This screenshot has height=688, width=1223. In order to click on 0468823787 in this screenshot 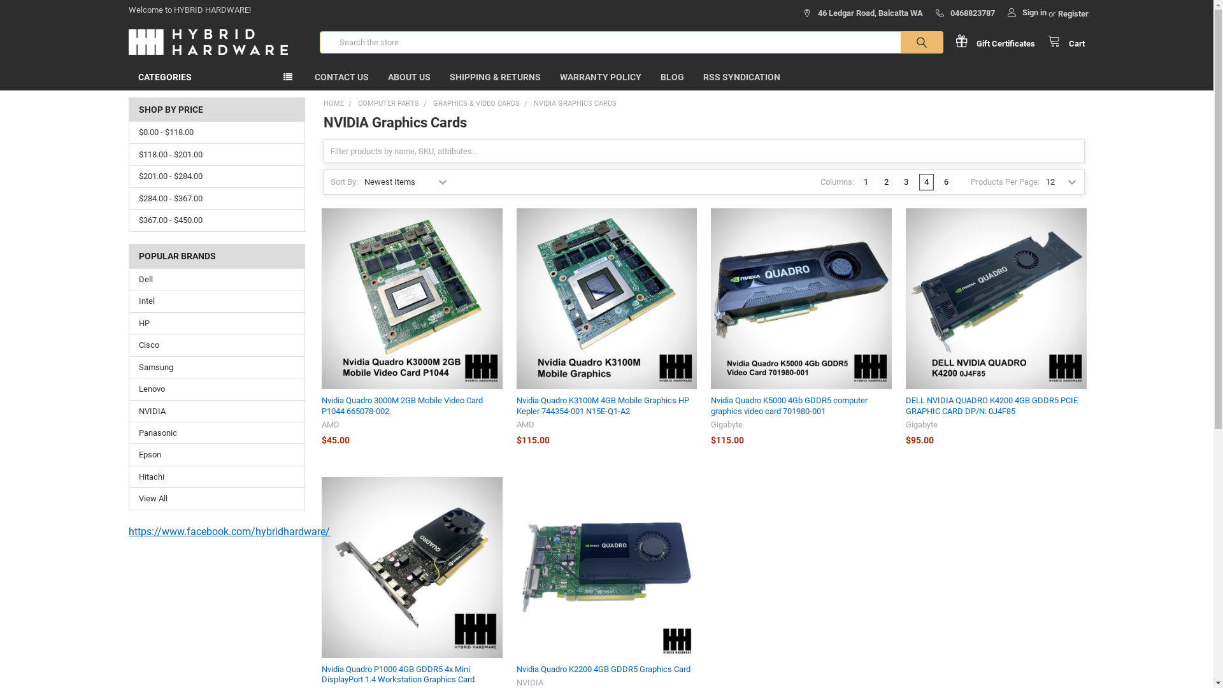, I will do `click(966, 10)`.